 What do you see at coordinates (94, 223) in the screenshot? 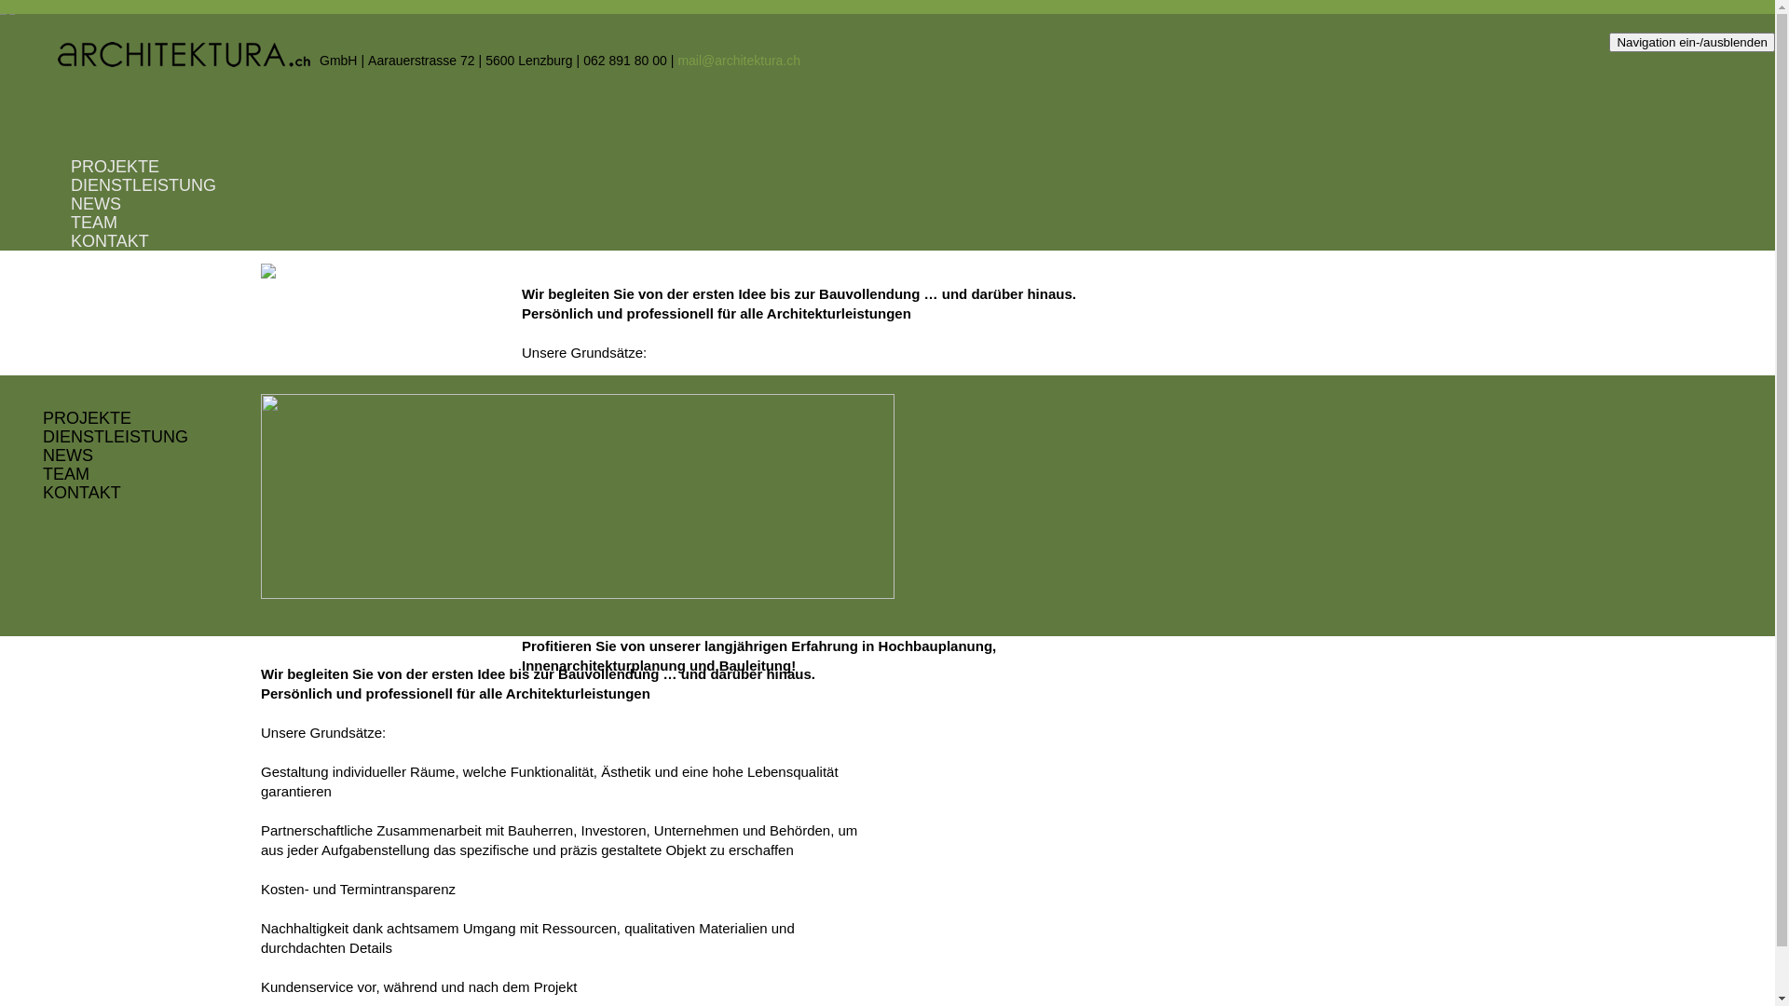
I see `TEAM` at bounding box center [94, 223].